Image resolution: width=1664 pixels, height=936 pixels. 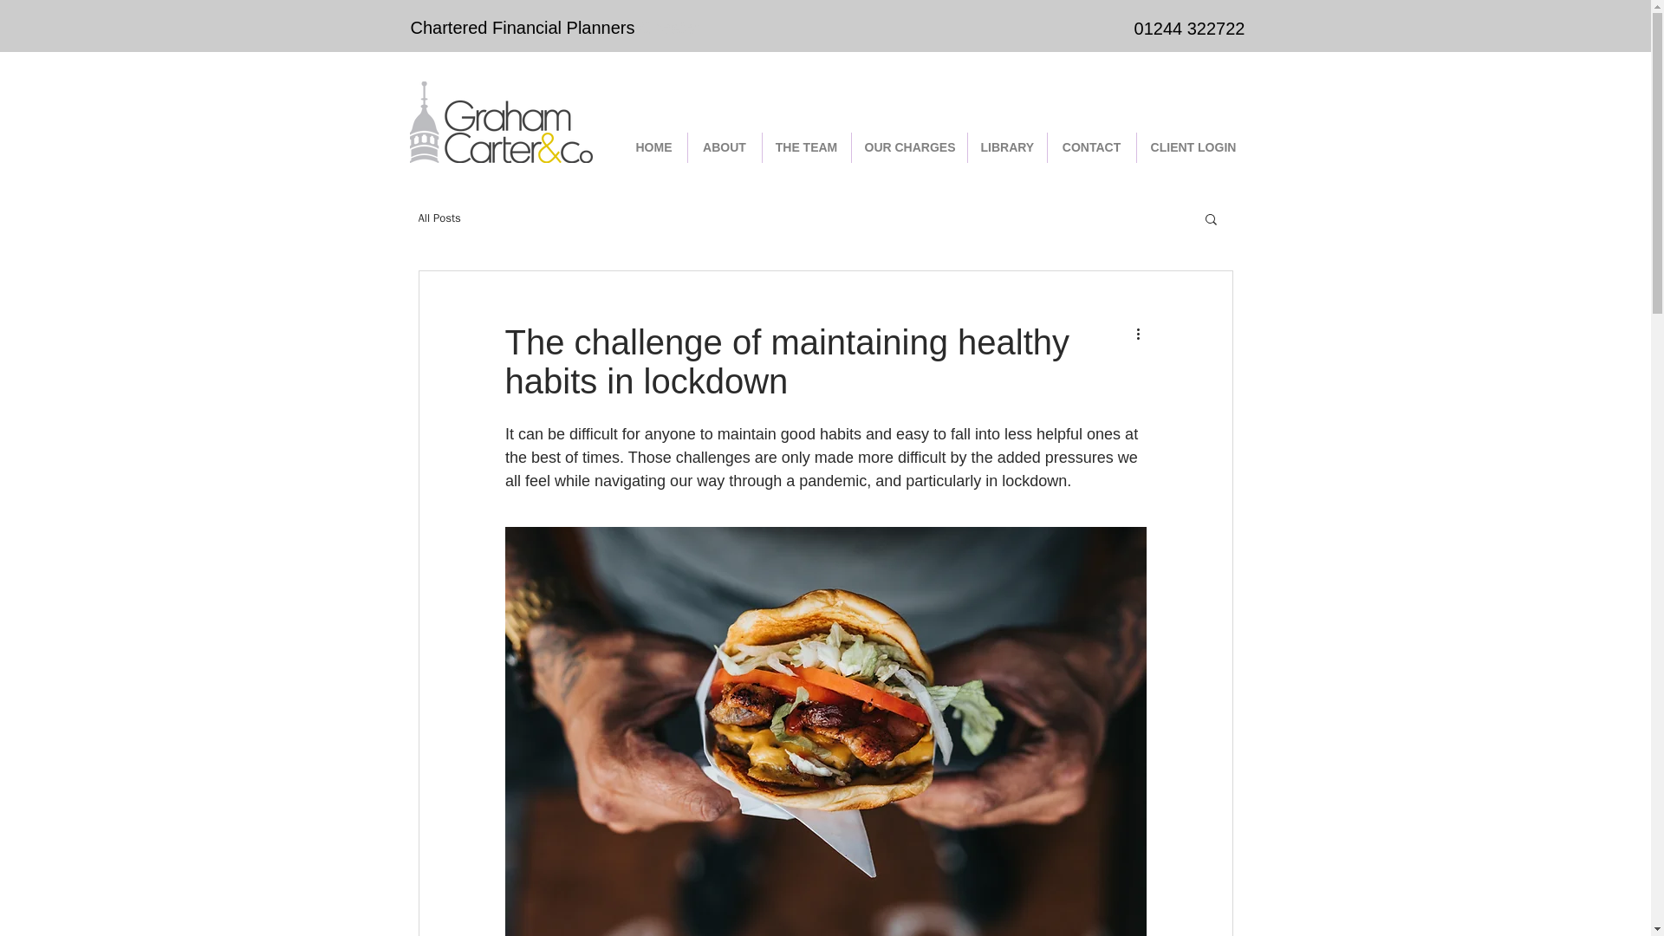 I want to click on OUR CHARGES, so click(x=908, y=147).